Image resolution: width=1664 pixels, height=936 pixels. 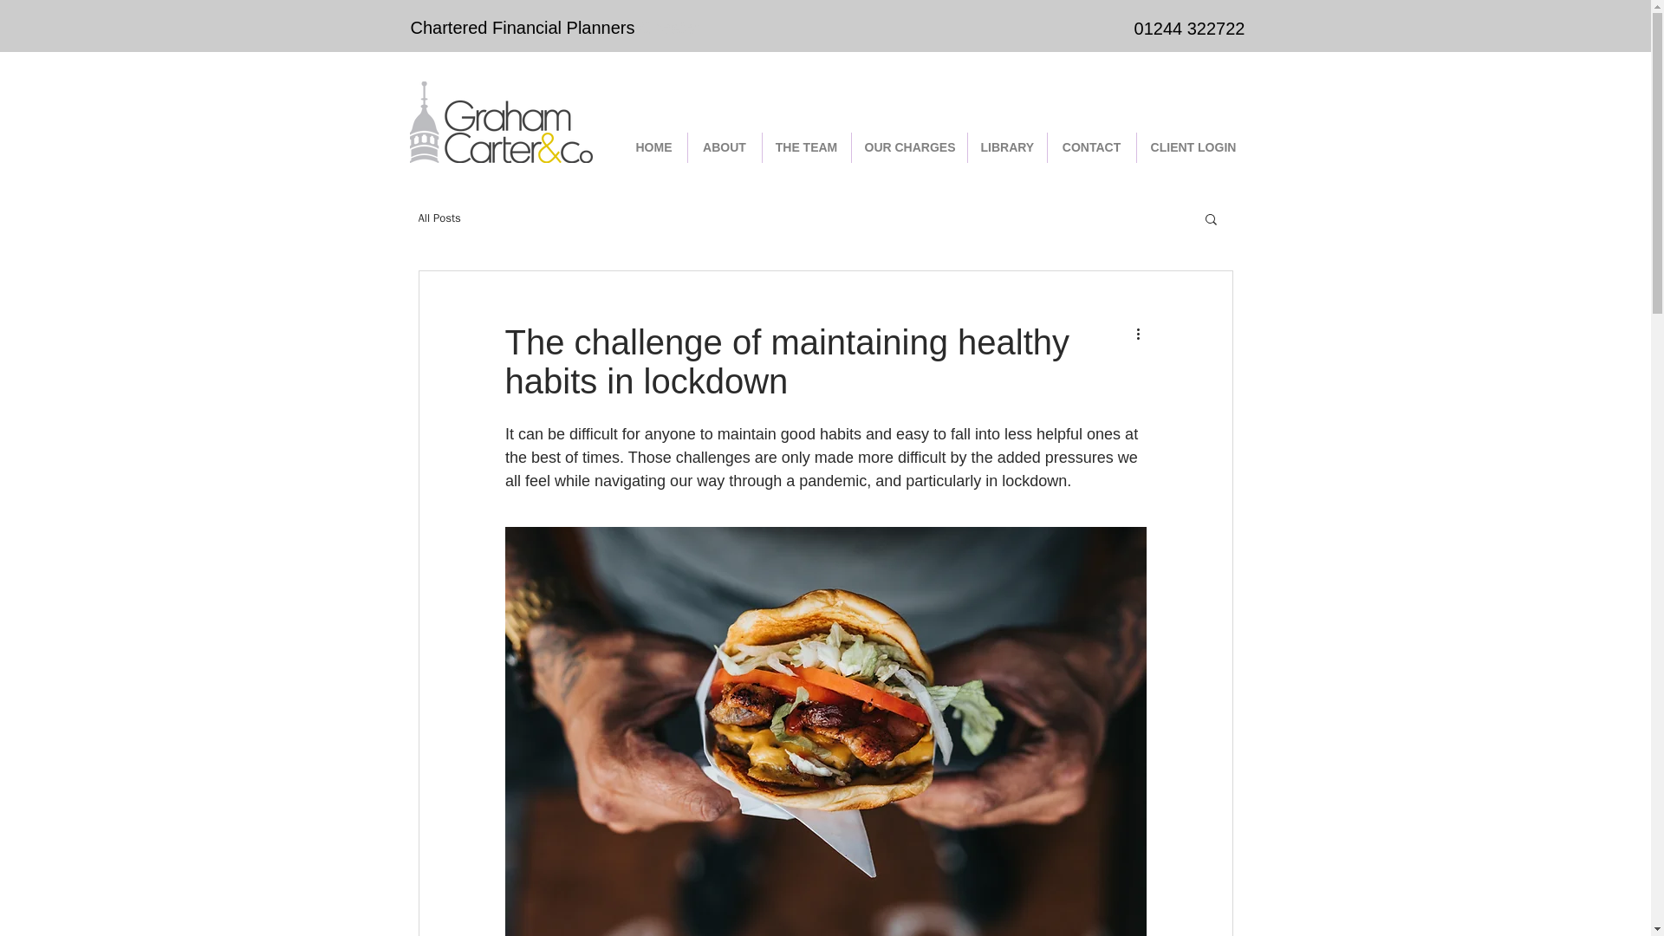 I want to click on OUR CHARGES, so click(x=908, y=147).